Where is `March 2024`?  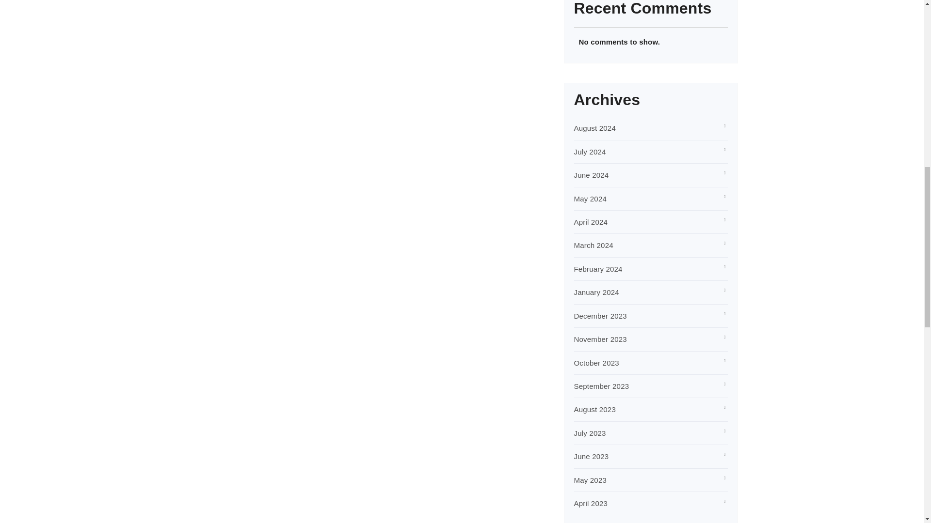
March 2024 is located at coordinates (594, 245).